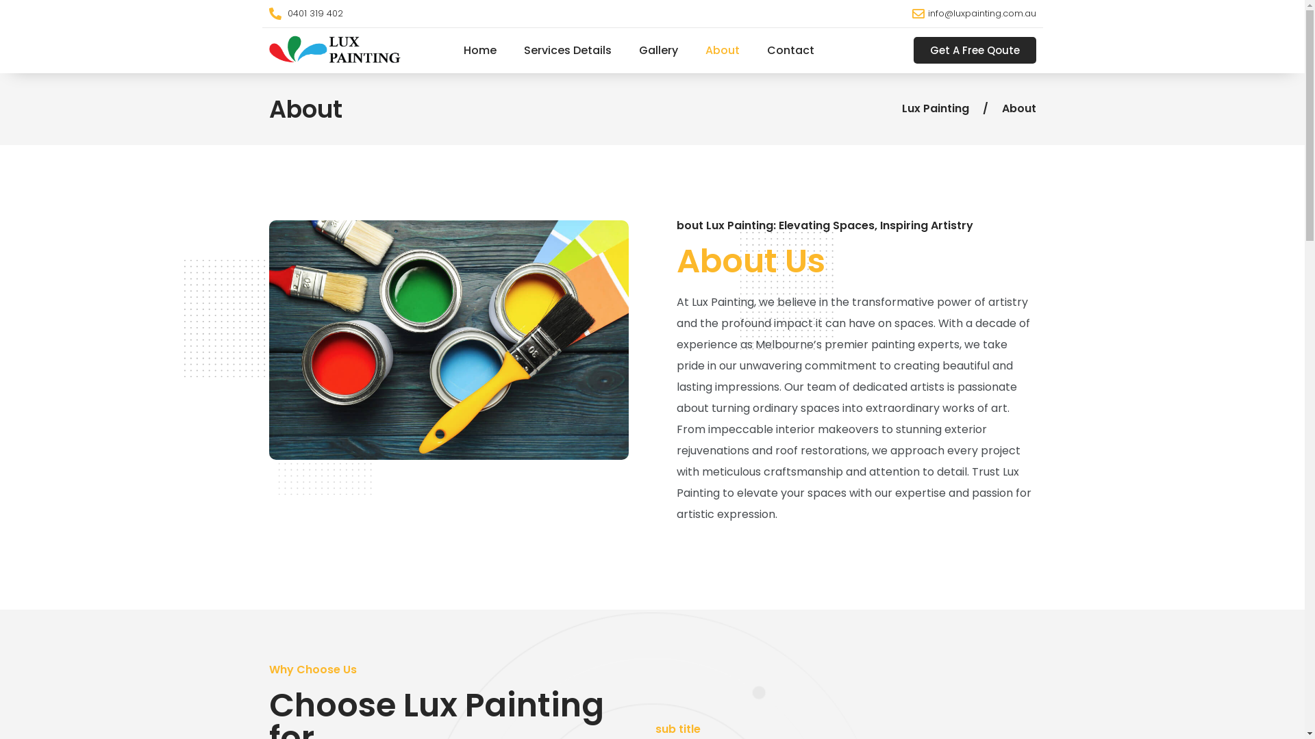 The image size is (1315, 739). Describe the element at coordinates (975, 51) in the screenshot. I see `Get A Free Qoute` at that location.